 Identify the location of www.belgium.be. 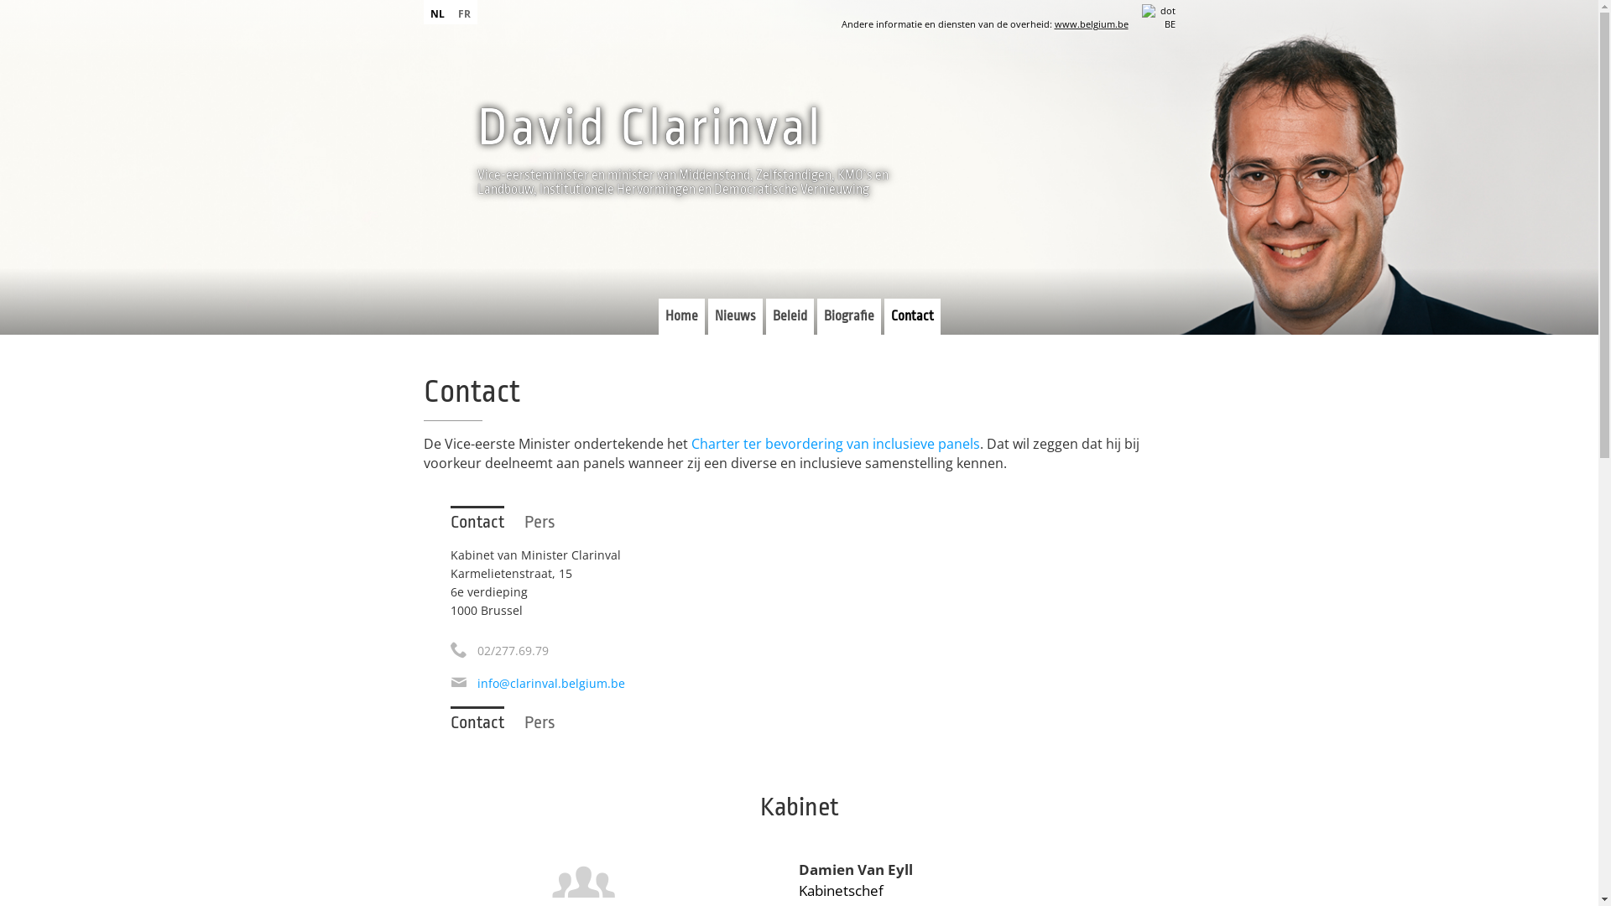
(1091, 23).